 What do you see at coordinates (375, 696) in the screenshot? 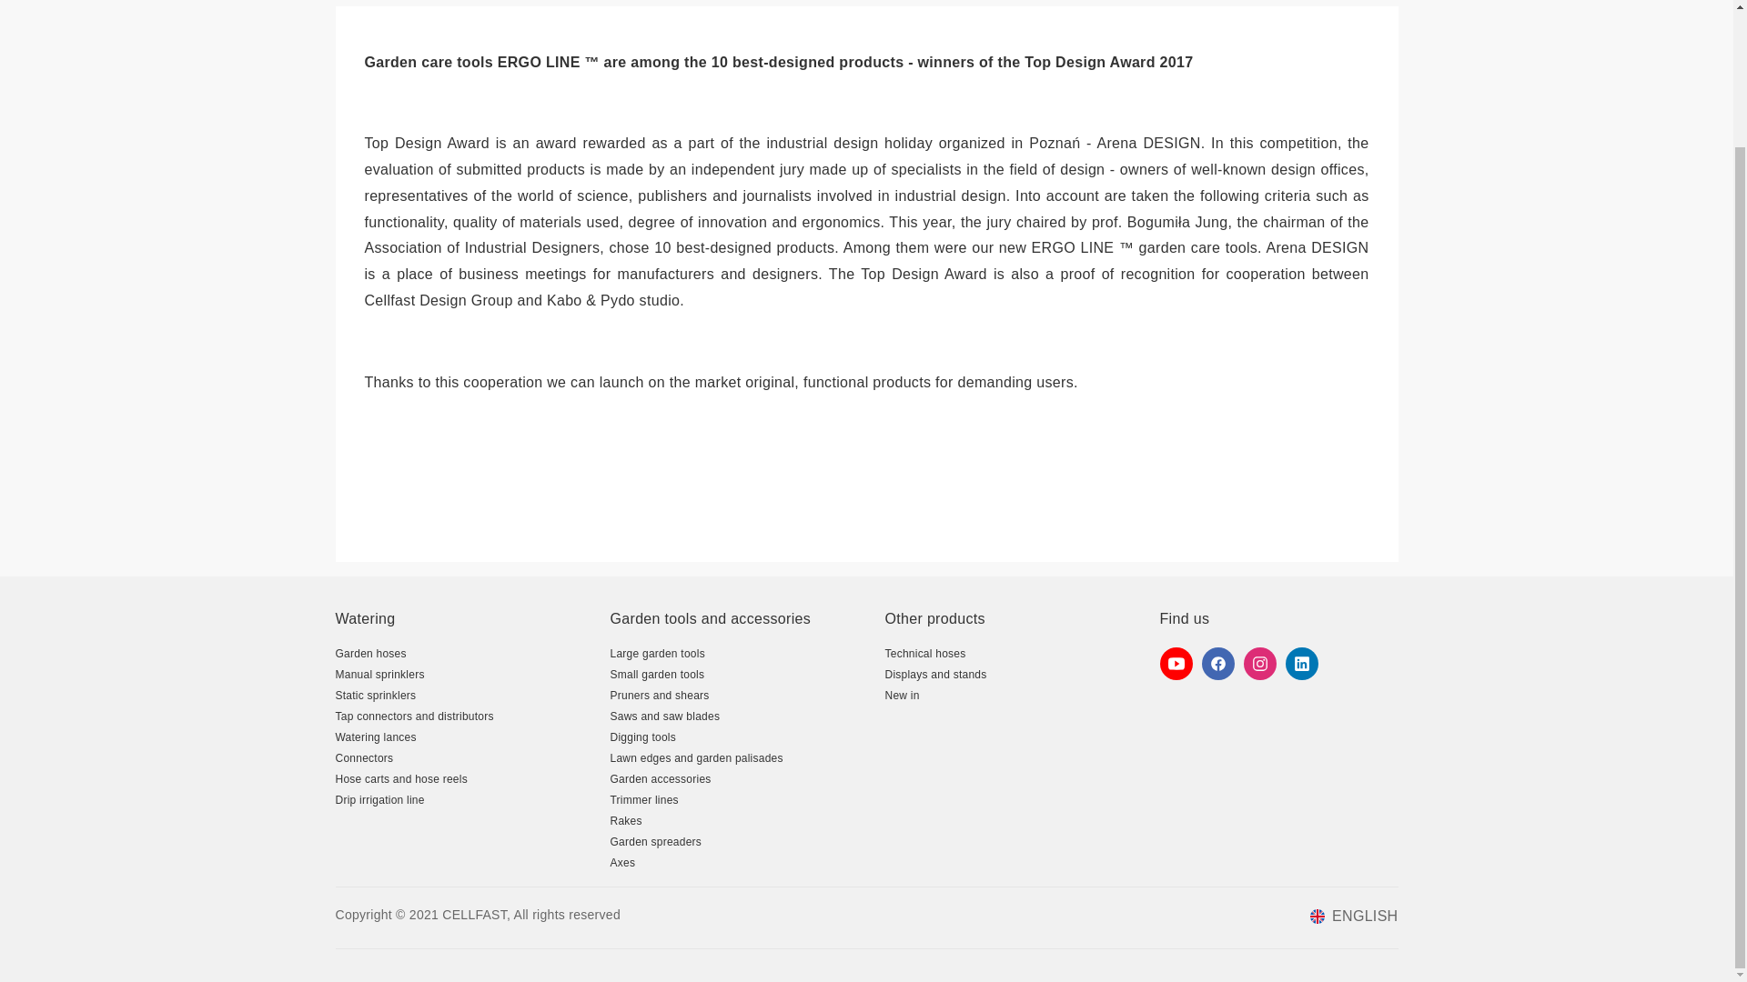
I see `Static sprinklers` at bounding box center [375, 696].